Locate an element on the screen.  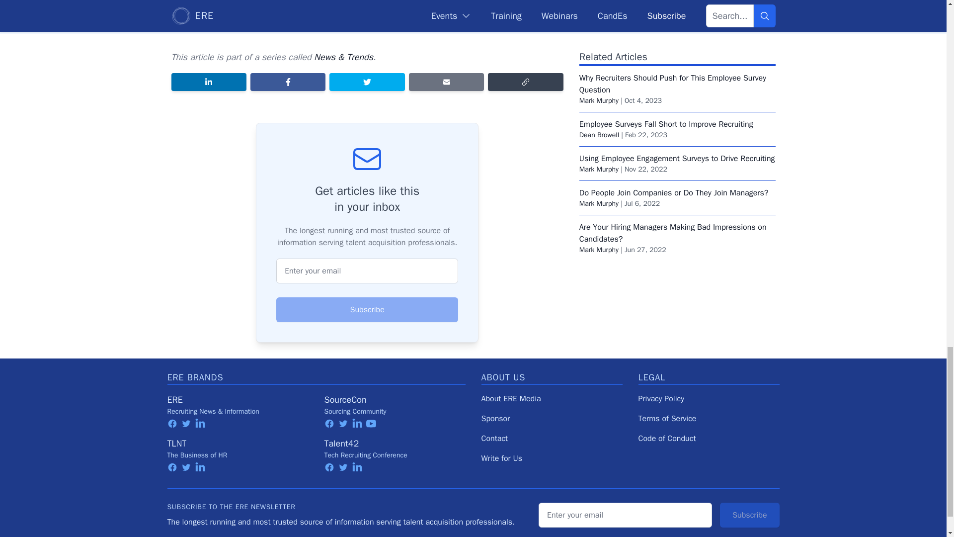
Subscribe is located at coordinates (367, 310).